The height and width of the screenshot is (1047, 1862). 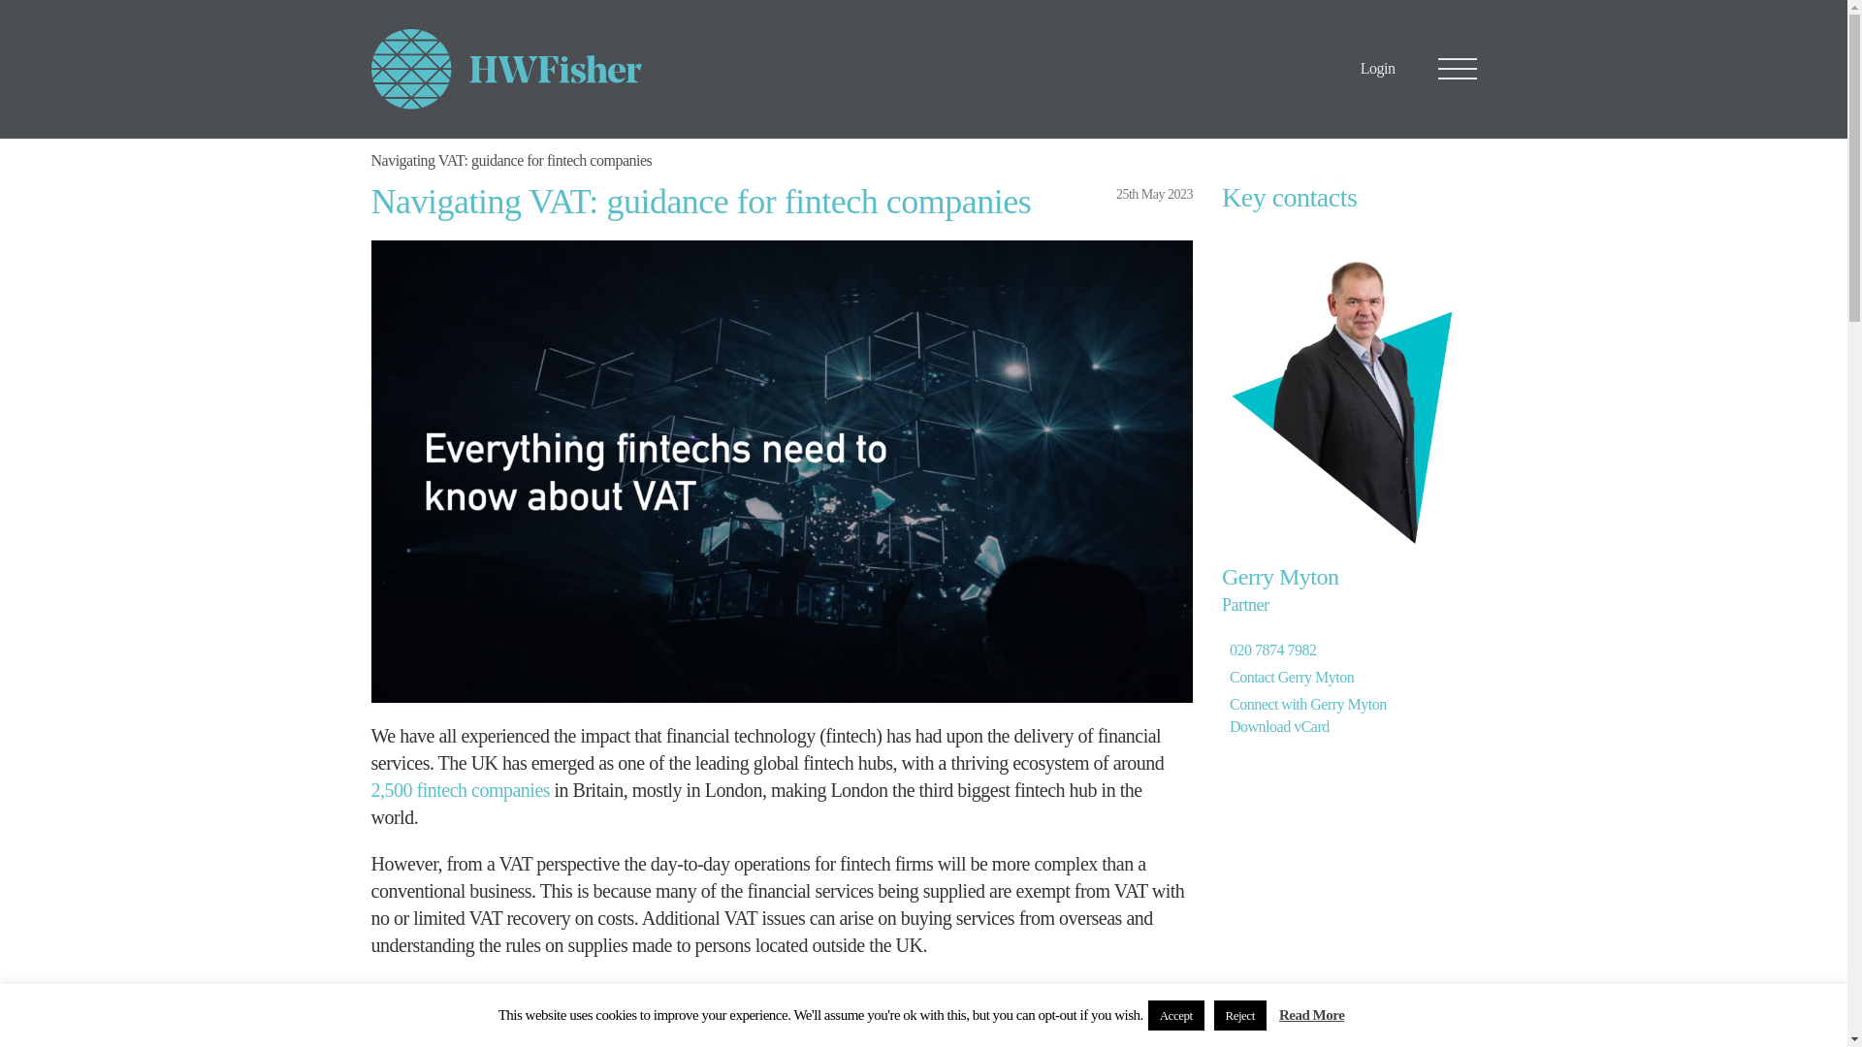 What do you see at coordinates (1377, 68) in the screenshot?
I see `Login` at bounding box center [1377, 68].